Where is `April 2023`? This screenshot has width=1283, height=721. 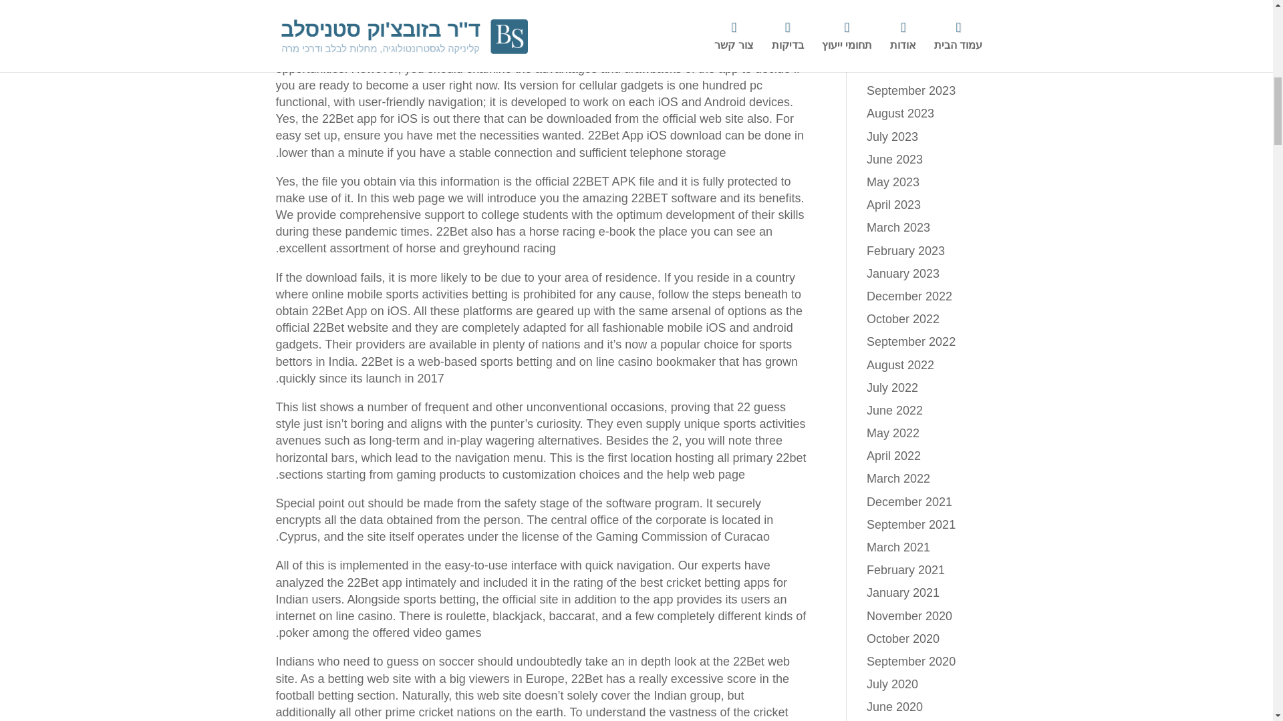
April 2023 is located at coordinates (894, 205).